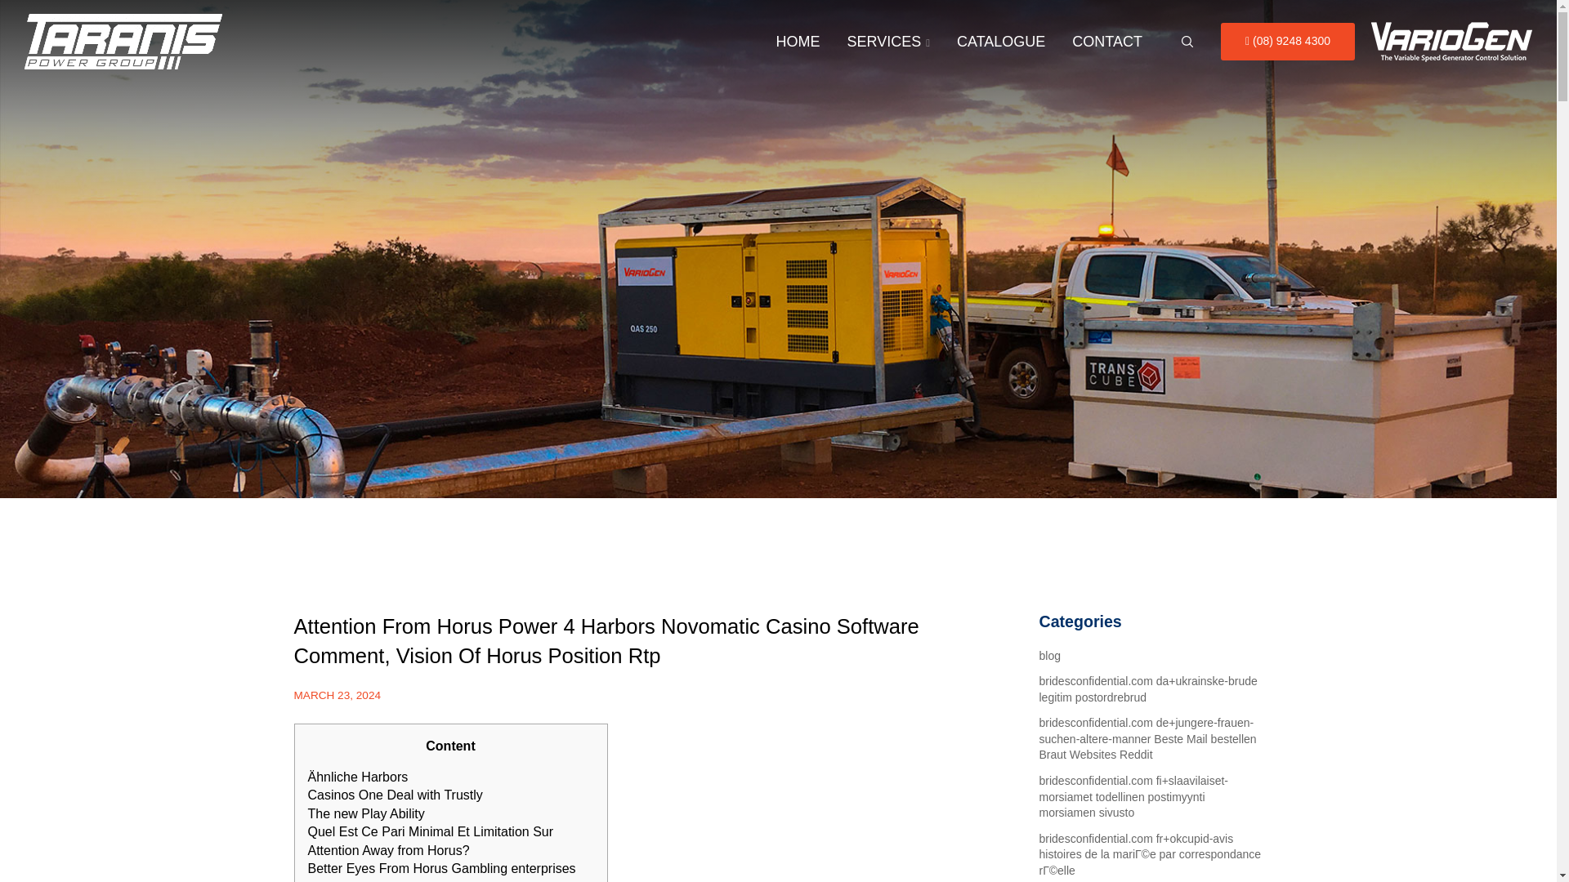 The height and width of the screenshot is (882, 1569). I want to click on CATALOGUE, so click(1000, 42).